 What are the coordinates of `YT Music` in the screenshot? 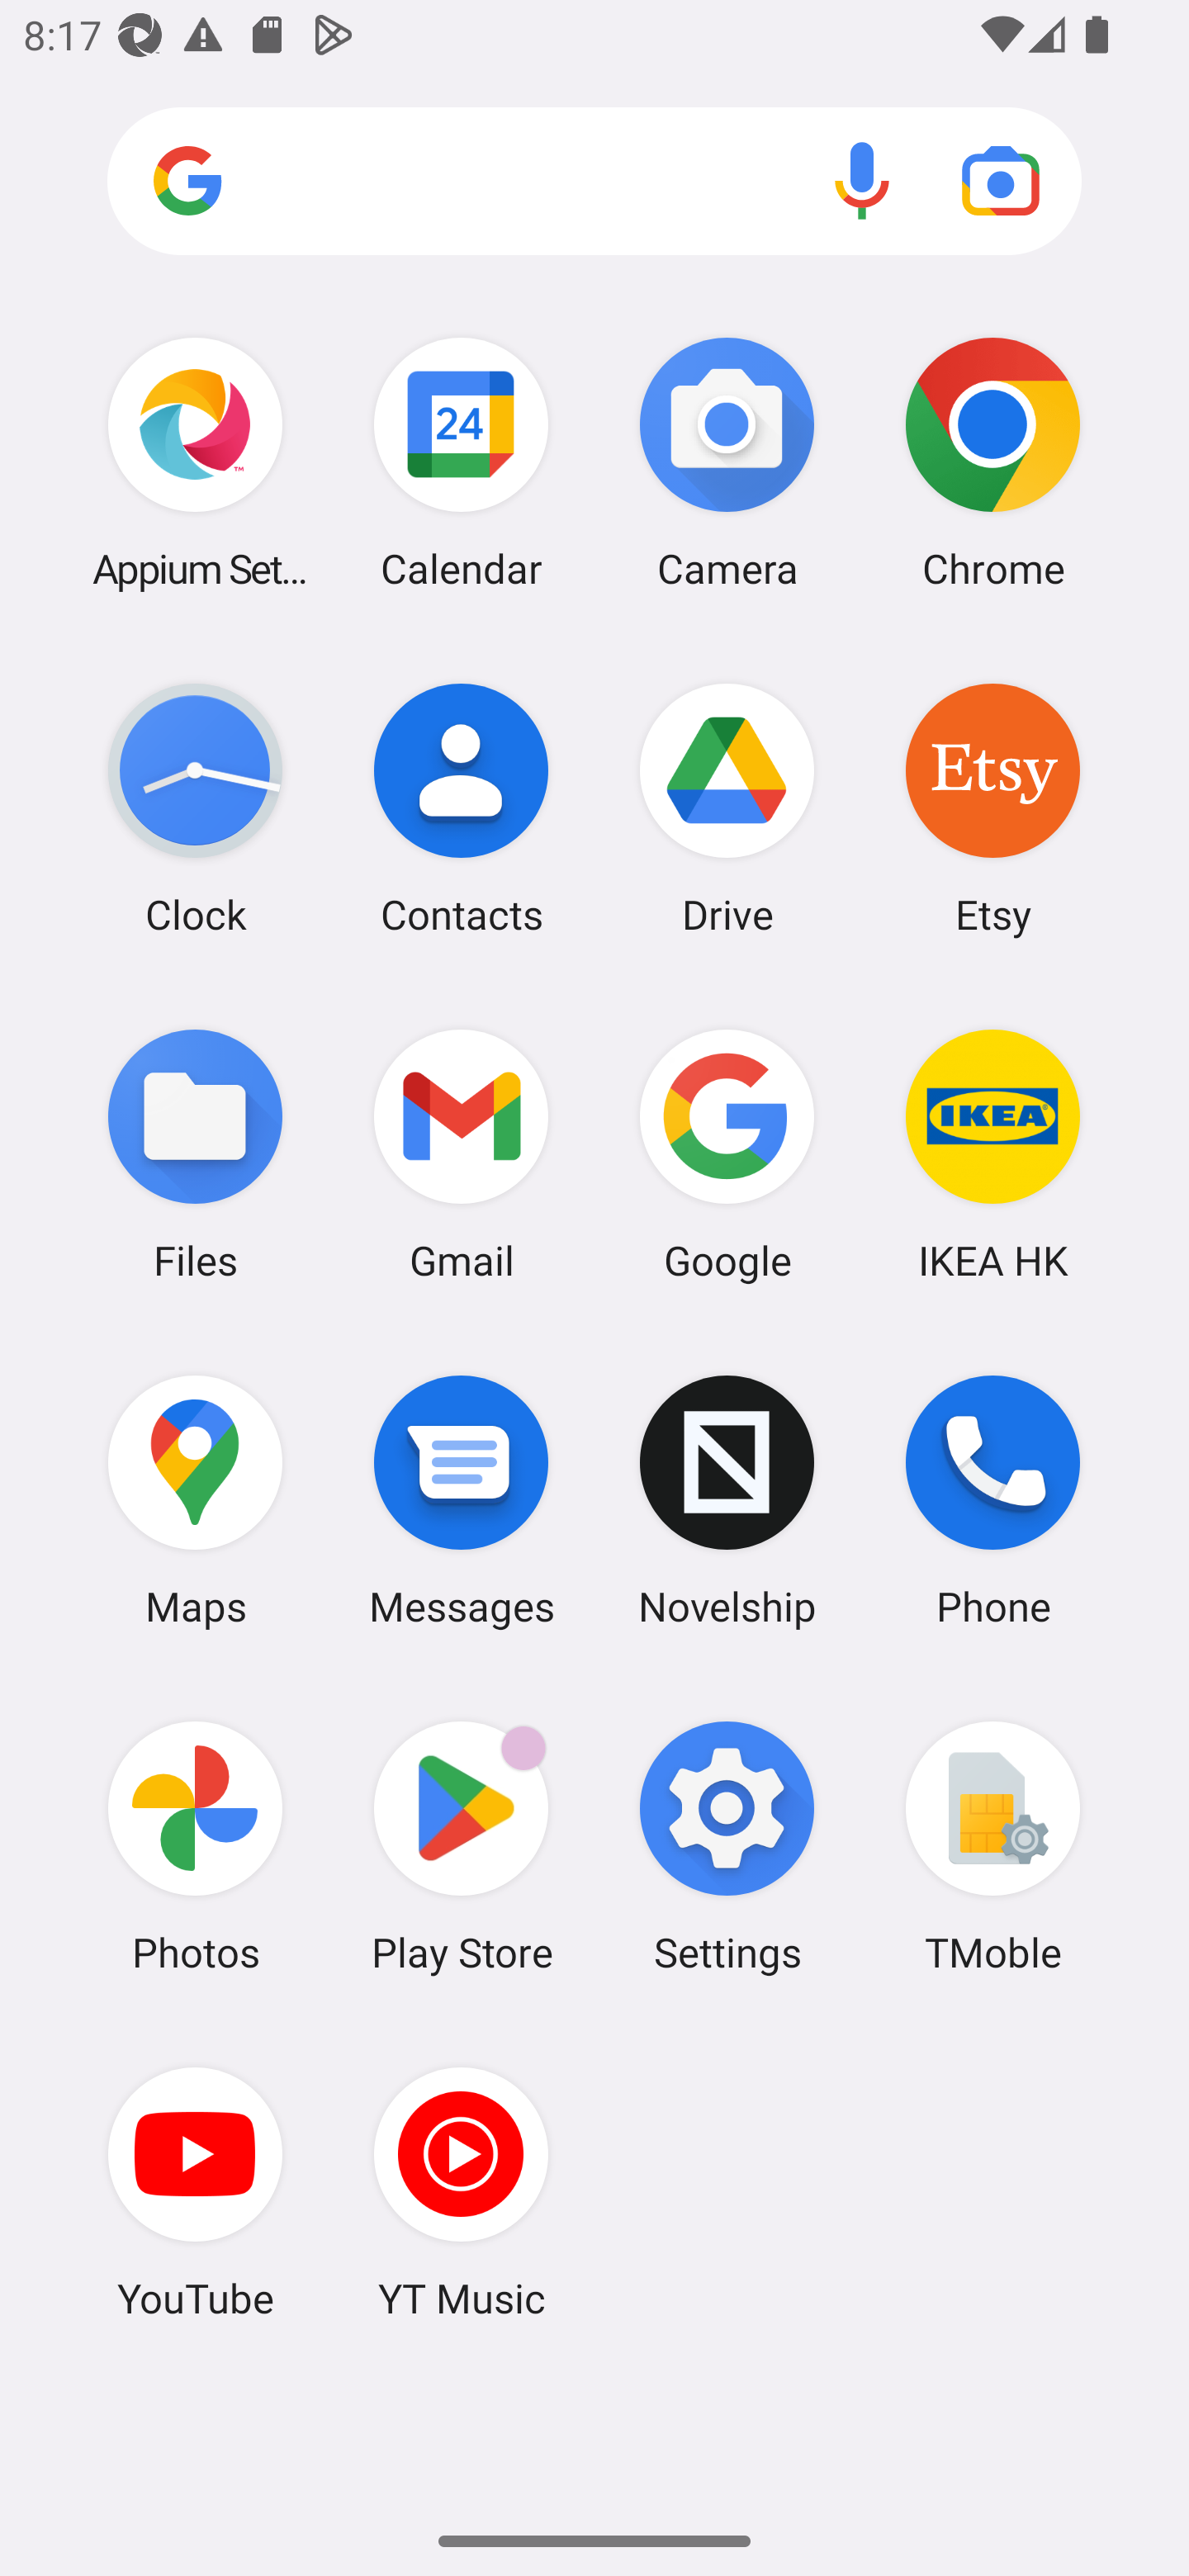 It's located at (461, 2192).